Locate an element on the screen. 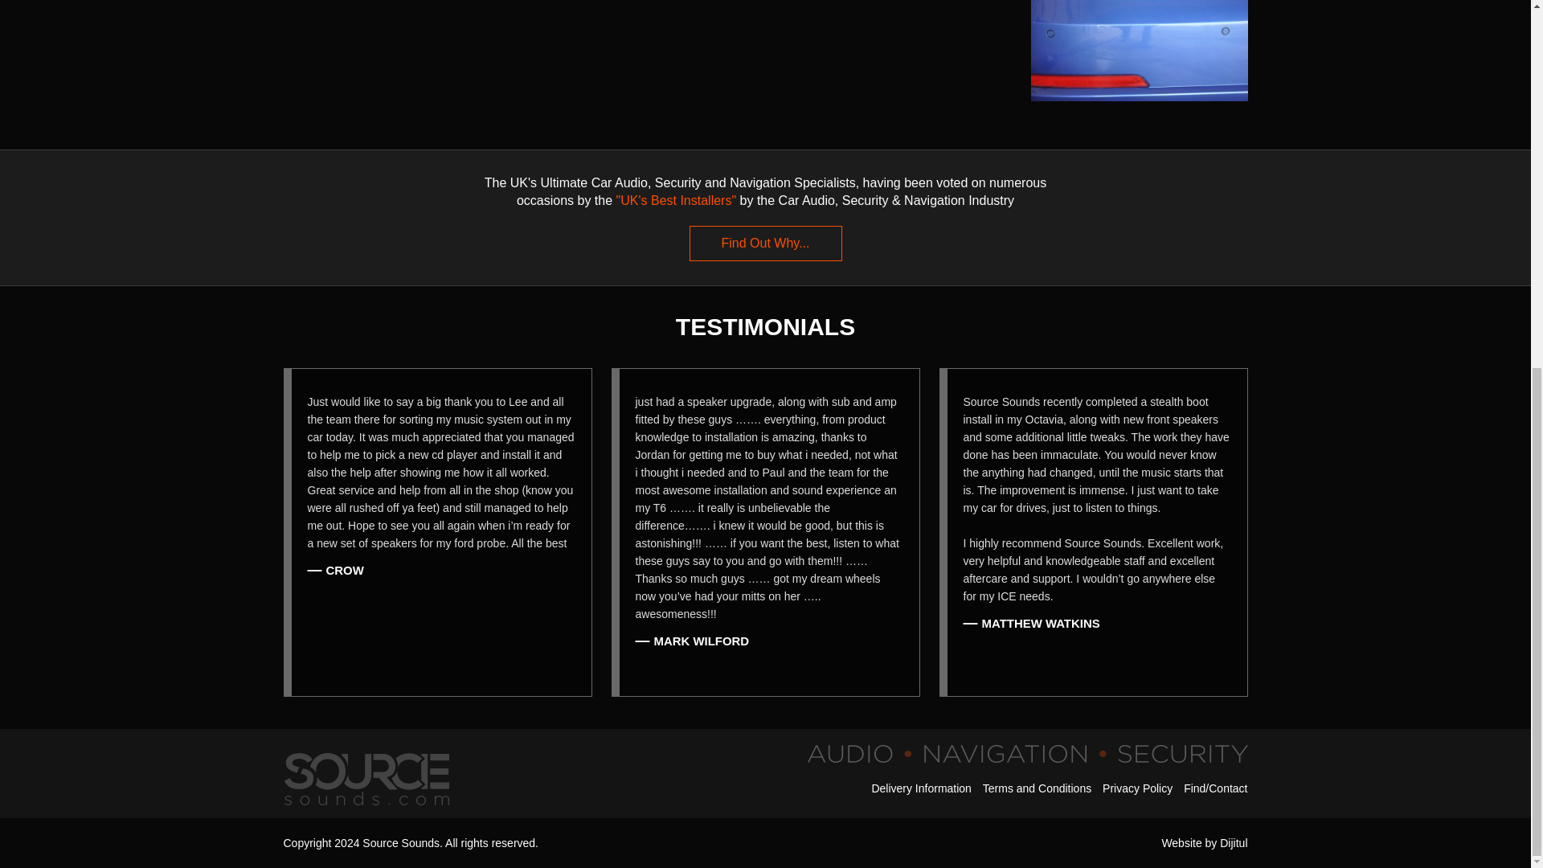 Image resolution: width=1543 pixels, height=868 pixels. Back to top is located at coordinates (1470, 174).